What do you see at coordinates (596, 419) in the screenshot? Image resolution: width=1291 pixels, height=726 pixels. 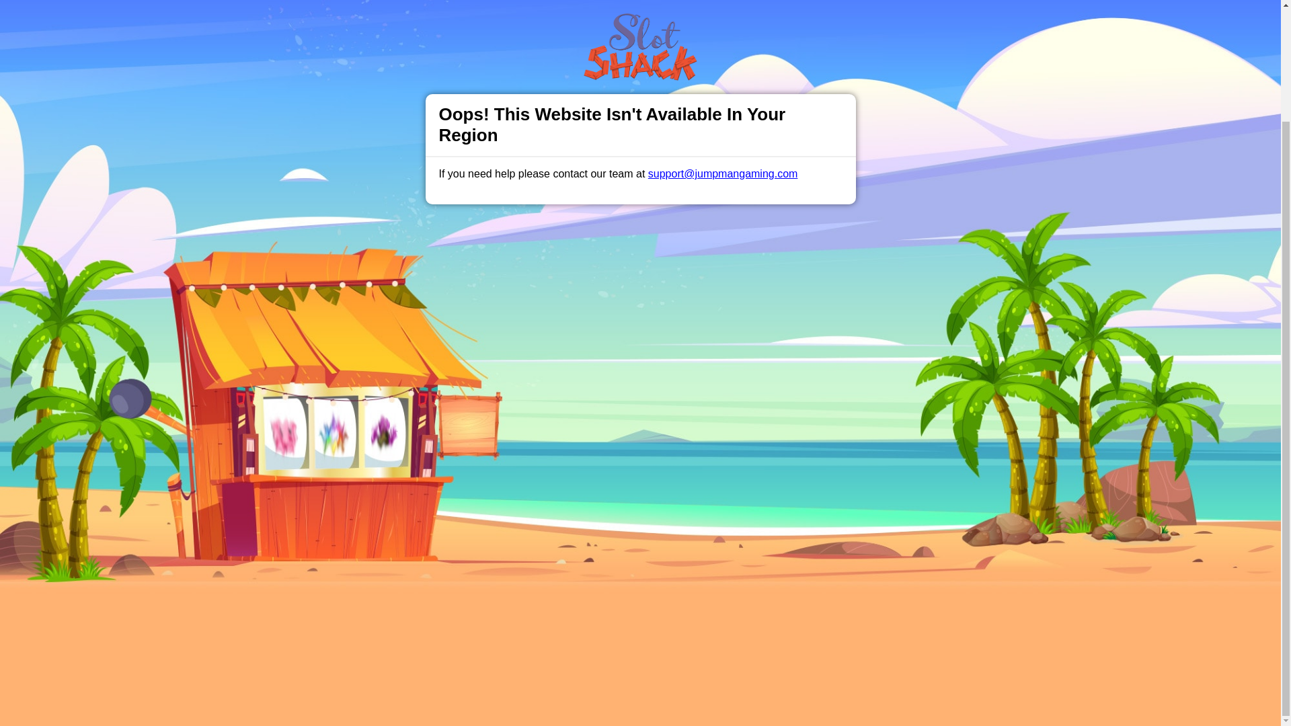 I see `Privacy Policy` at bounding box center [596, 419].